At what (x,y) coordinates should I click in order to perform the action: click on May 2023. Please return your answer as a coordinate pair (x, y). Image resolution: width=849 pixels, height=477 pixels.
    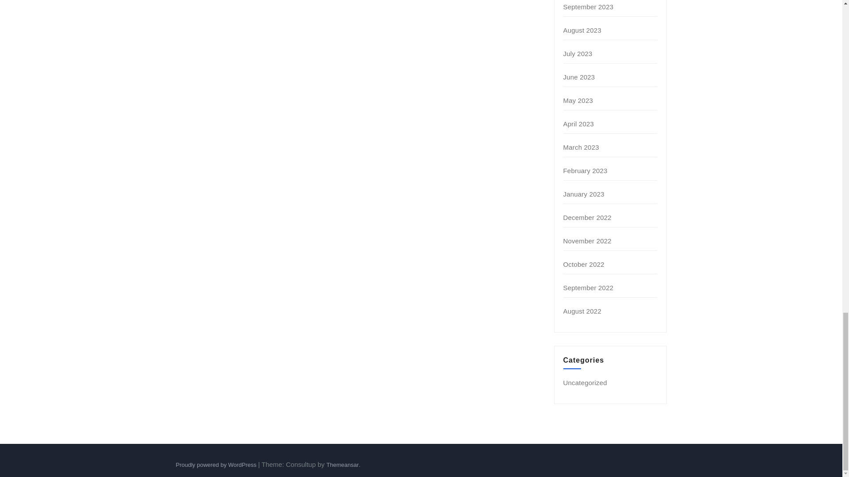
    Looking at the image, I should click on (578, 101).